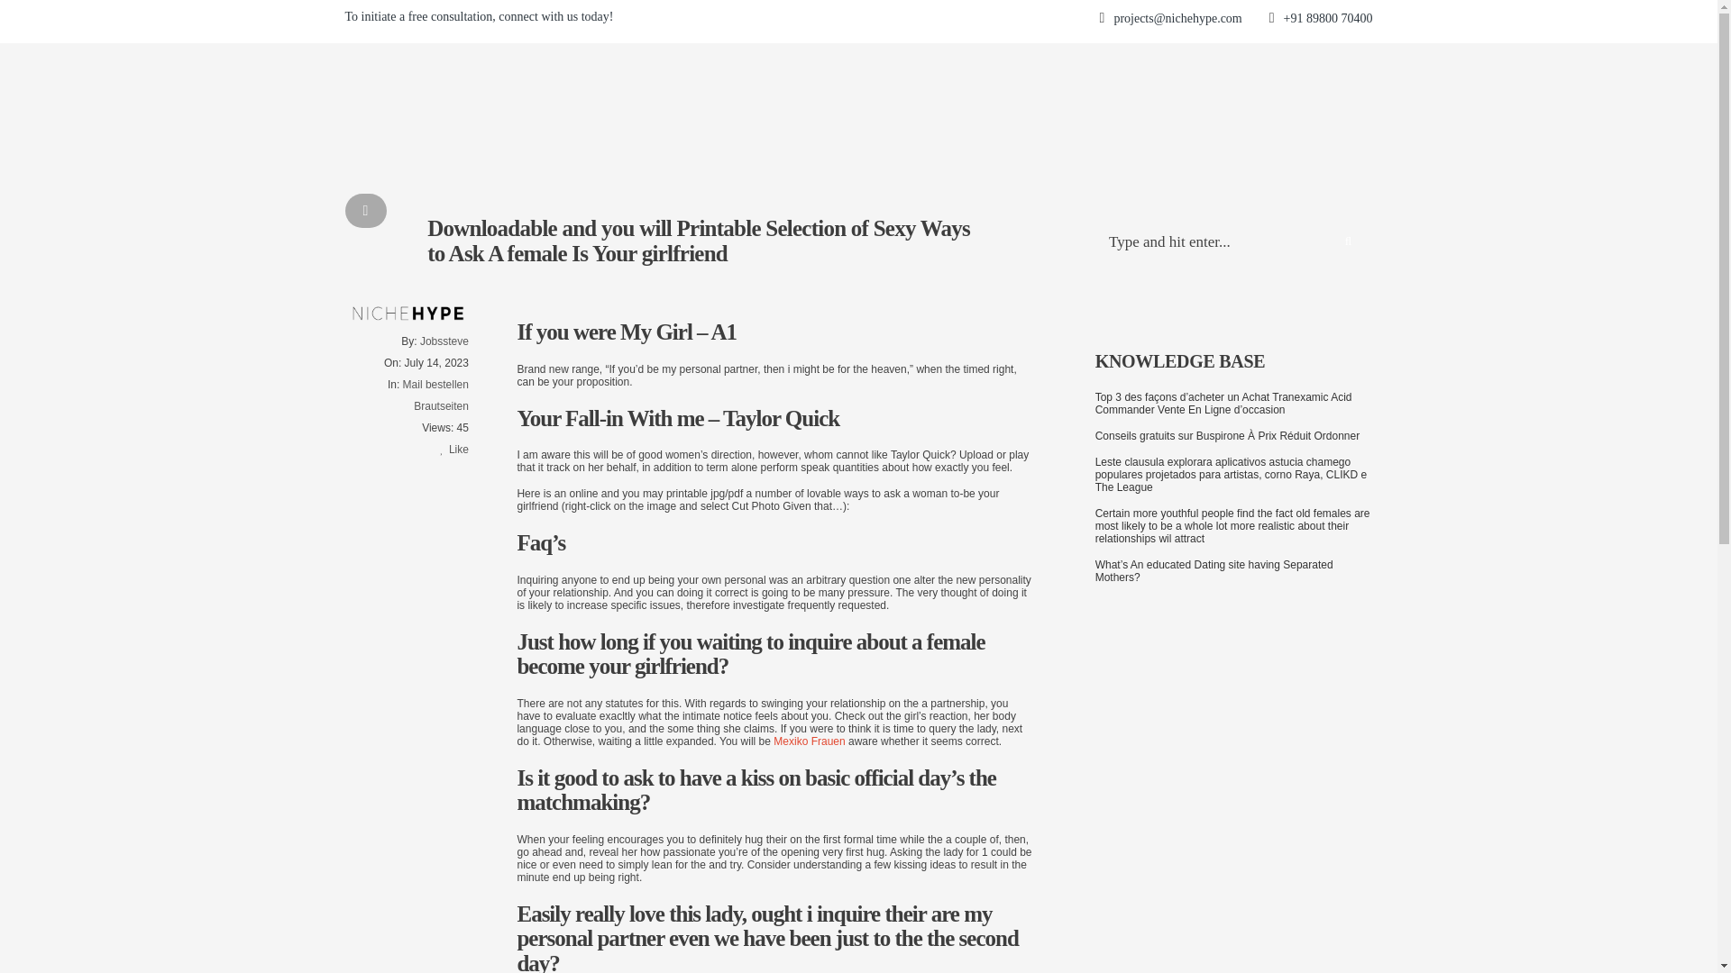 This screenshot has height=973, width=1731. I want to click on LinkedIn, so click(1325, 22).